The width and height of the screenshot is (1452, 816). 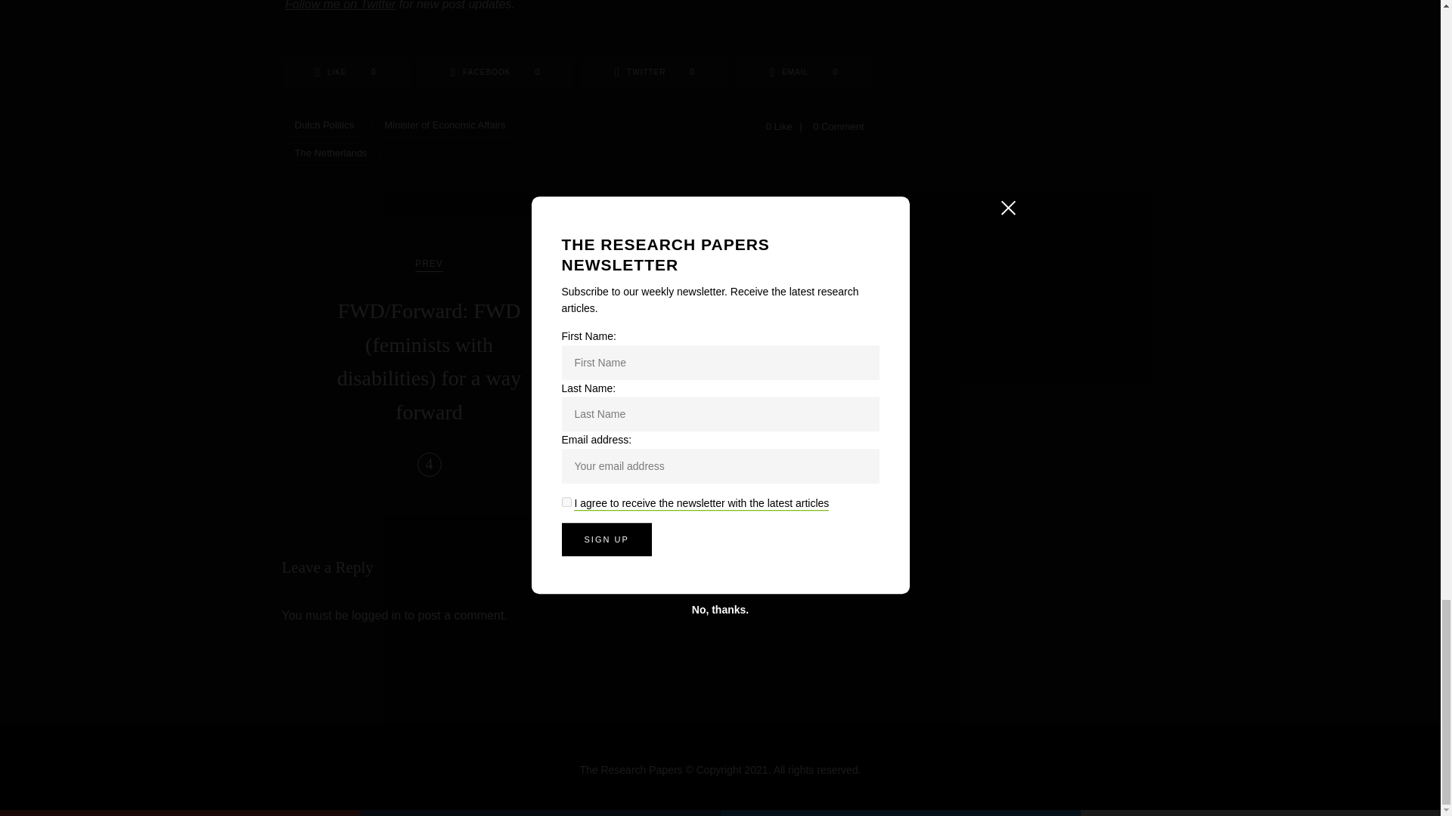 I want to click on Twitter, so click(x=655, y=72).